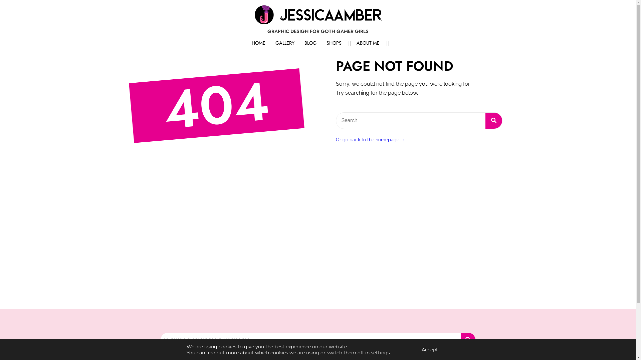  I want to click on Accept, so click(430, 350).